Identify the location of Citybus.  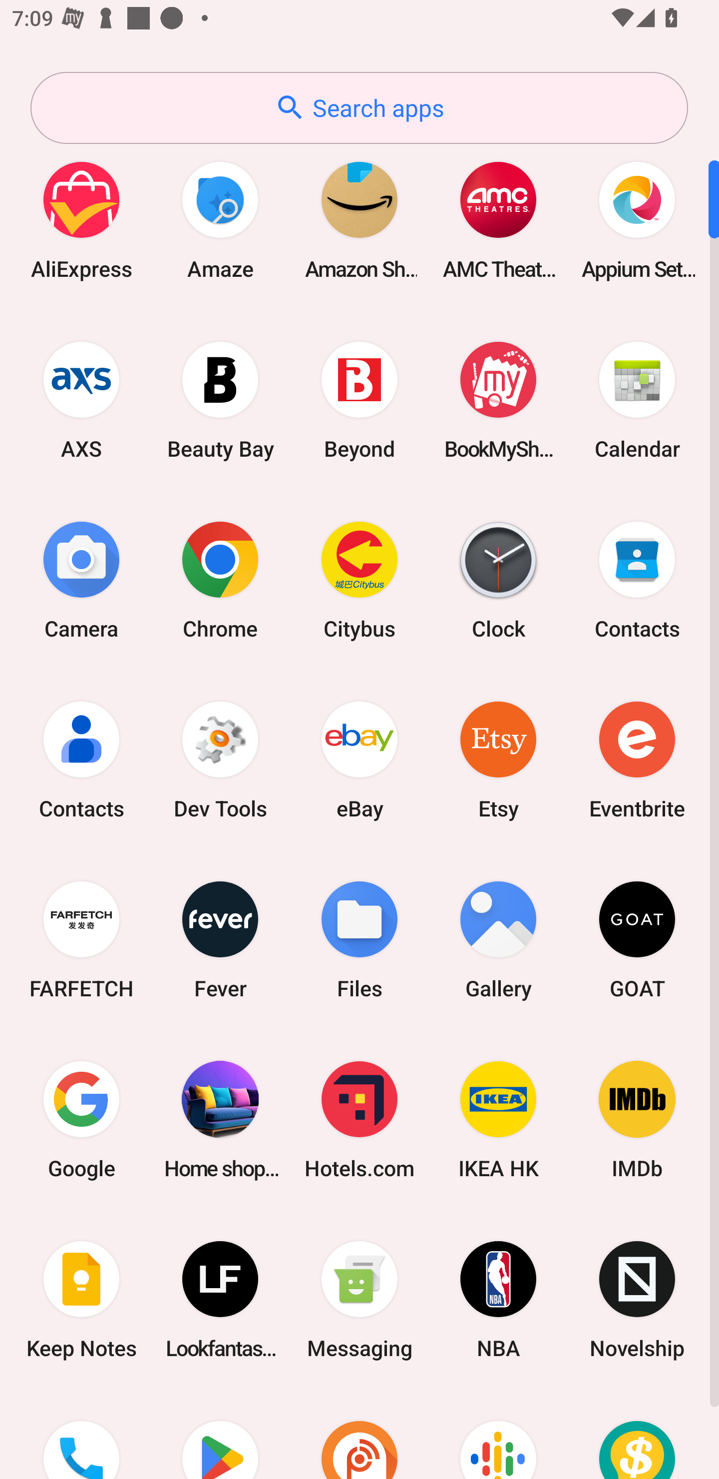
(359, 580).